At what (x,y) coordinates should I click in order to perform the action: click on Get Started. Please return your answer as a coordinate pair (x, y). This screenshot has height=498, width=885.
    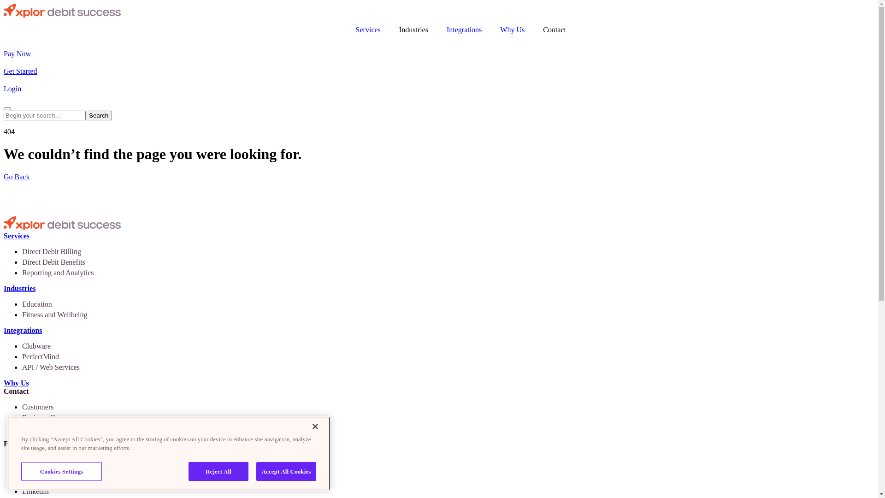
    Looking at the image, I should click on (20, 71).